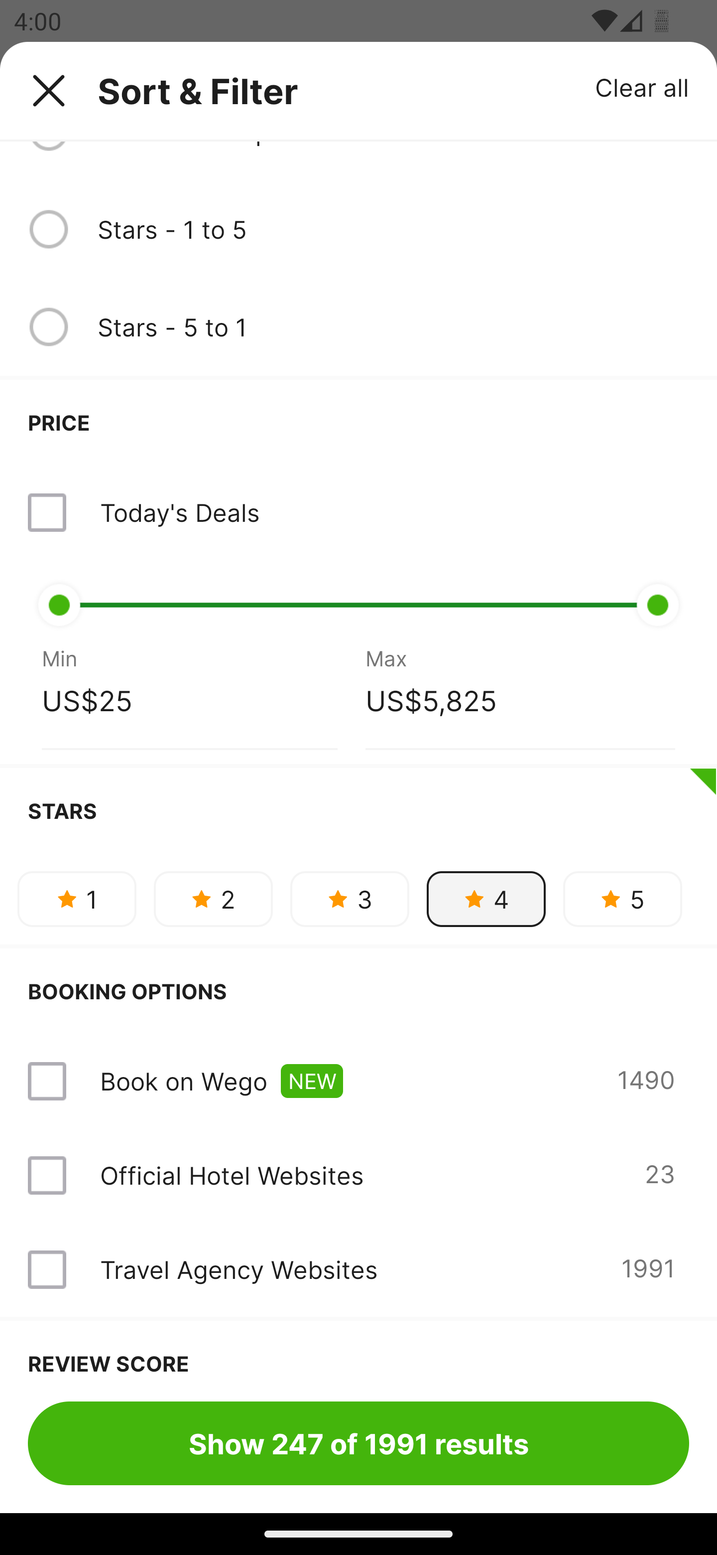 This screenshot has width=717, height=1555. What do you see at coordinates (213, 899) in the screenshot?
I see `2` at bounding box center [213, 899].